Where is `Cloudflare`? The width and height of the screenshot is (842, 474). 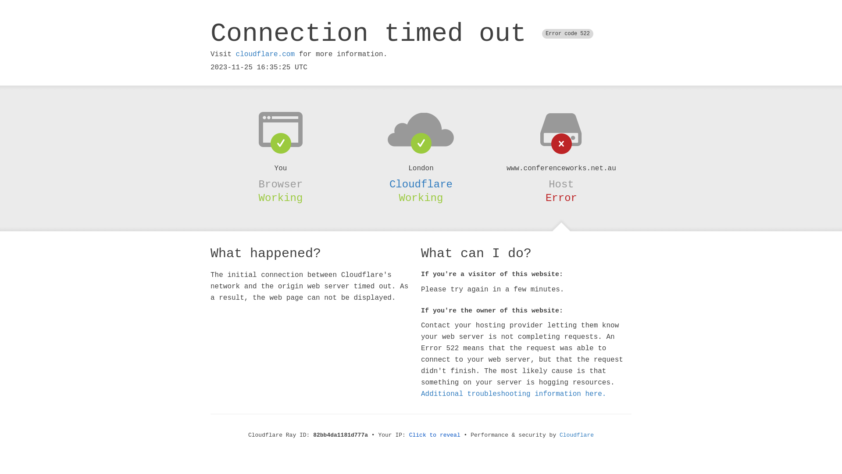
Cloudflare is located at coordinates (577, 435).